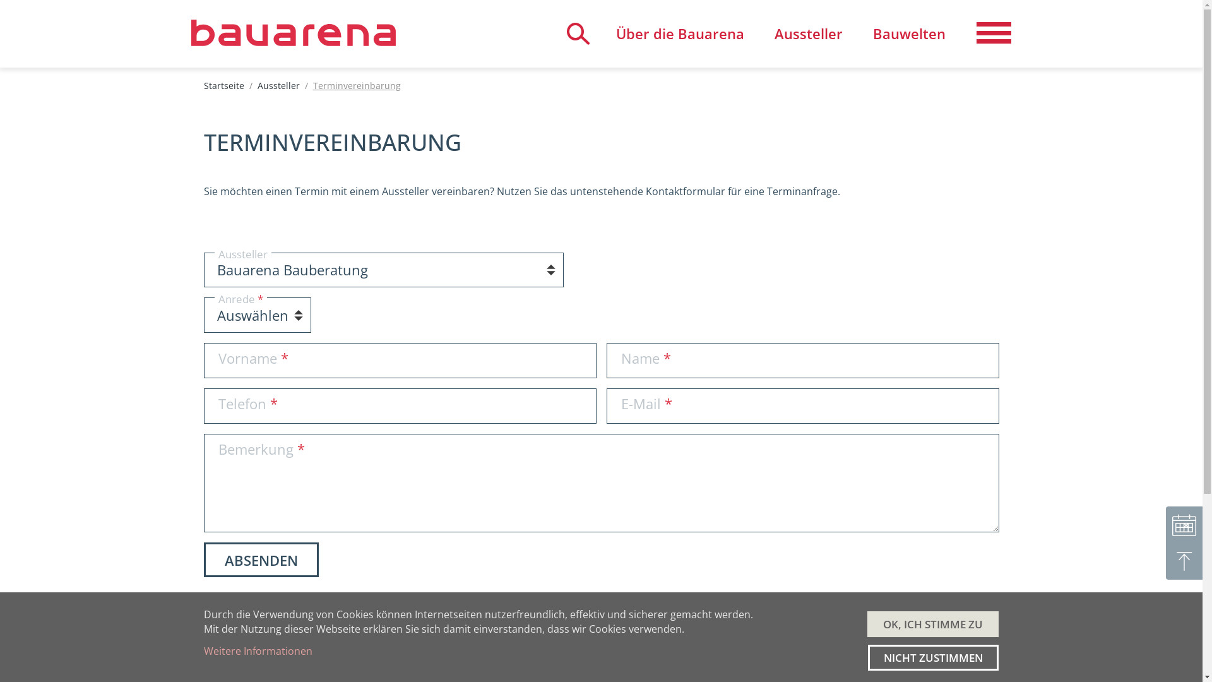  I want to click on NICHT ZUSTIMMEN, so click(933, 658).